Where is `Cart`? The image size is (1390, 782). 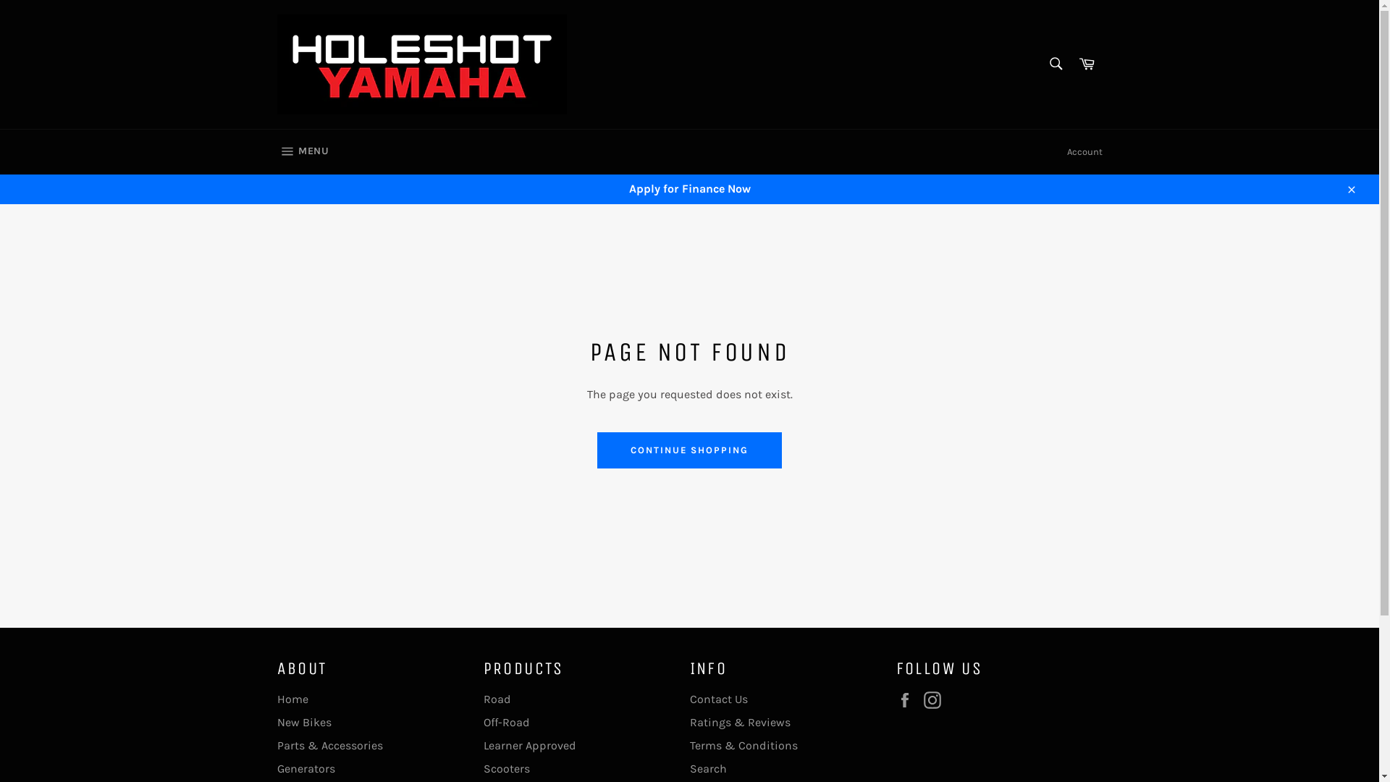
Cart is located at coordinates (1087, 64).